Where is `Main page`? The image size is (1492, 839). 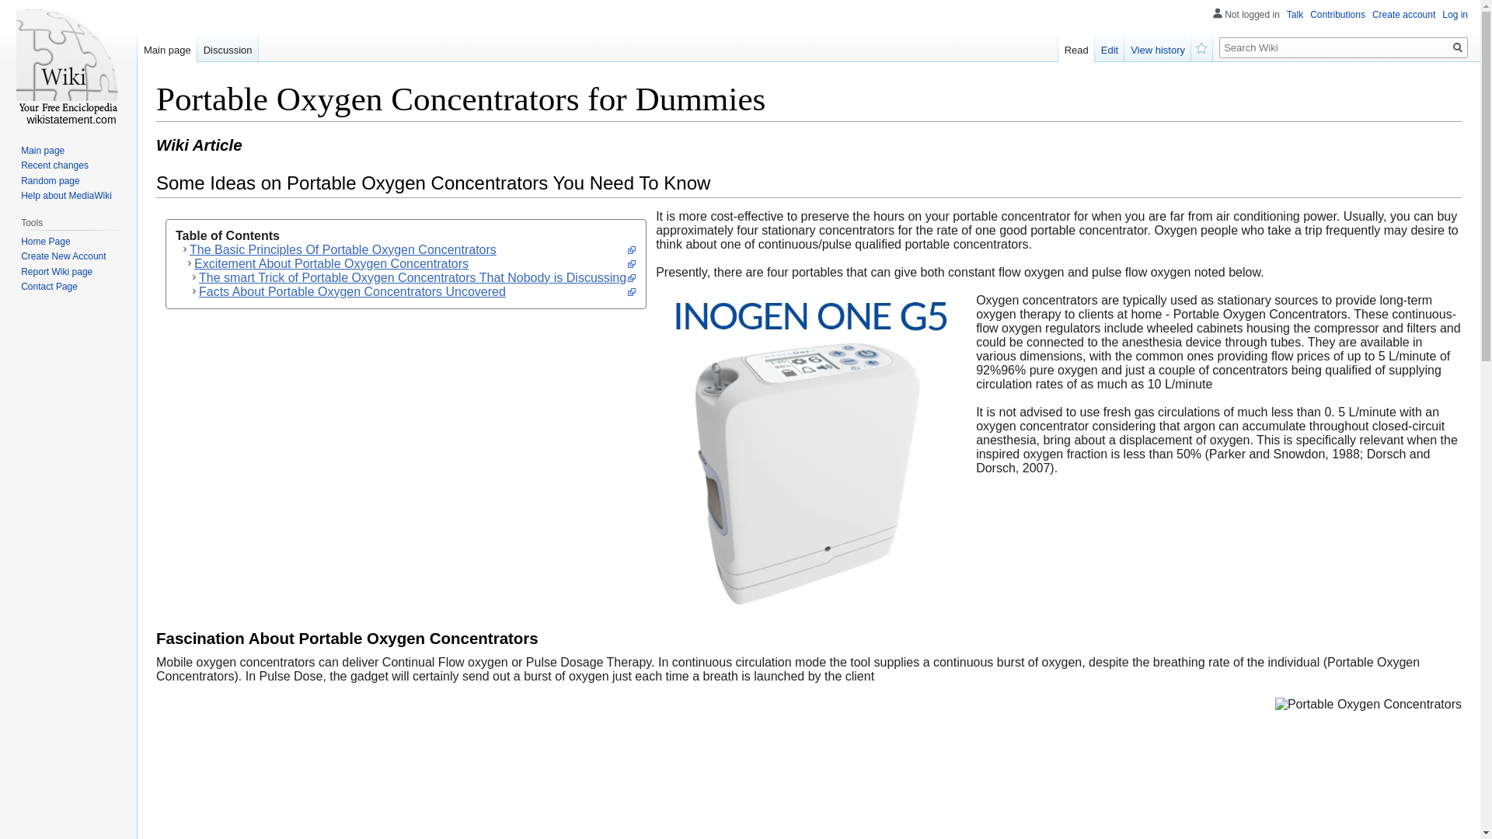 Main page is located at coordinates (166, 46).